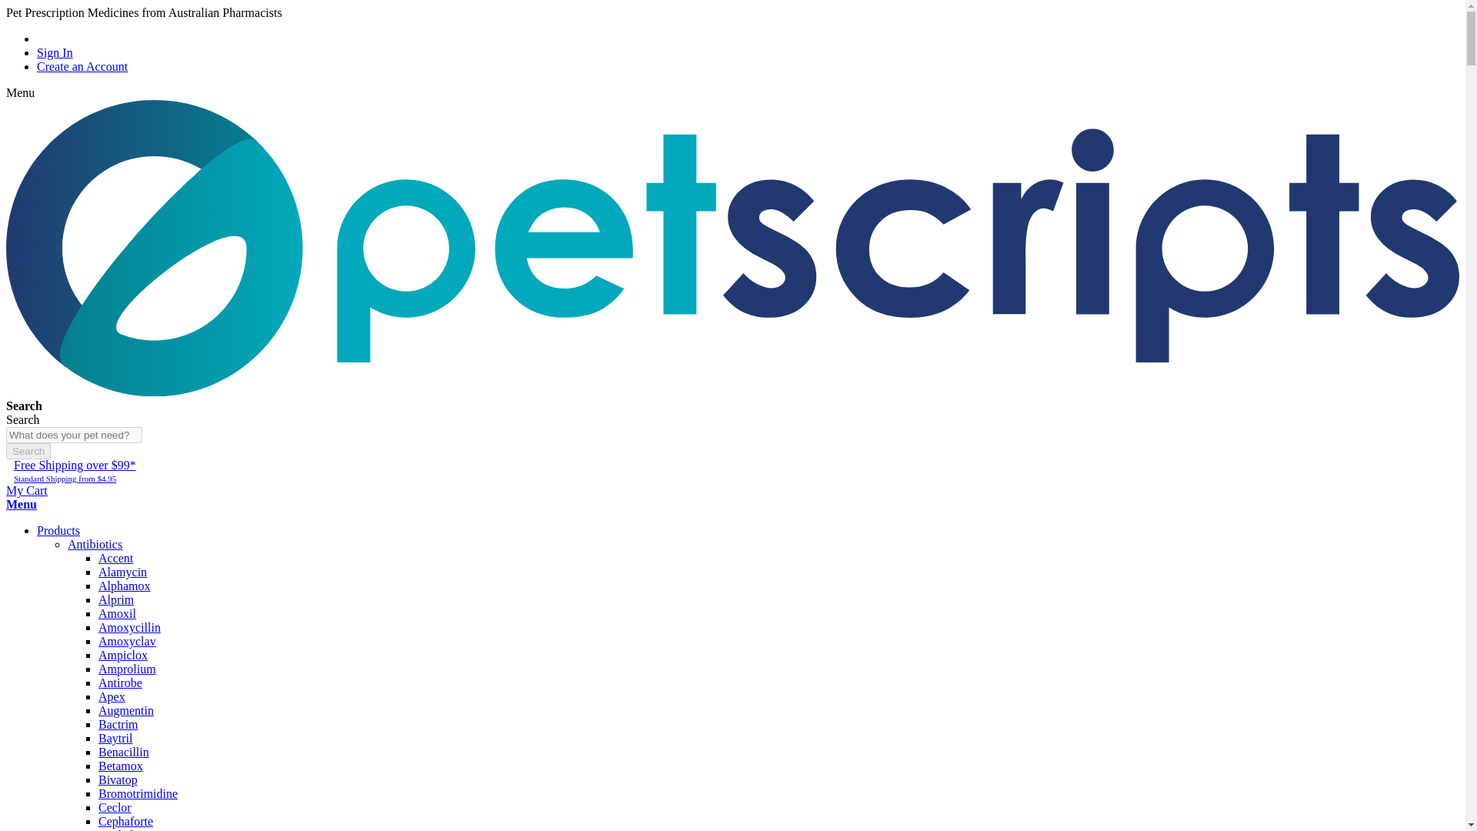  I want to click on Amprolium, so click(128, 669).